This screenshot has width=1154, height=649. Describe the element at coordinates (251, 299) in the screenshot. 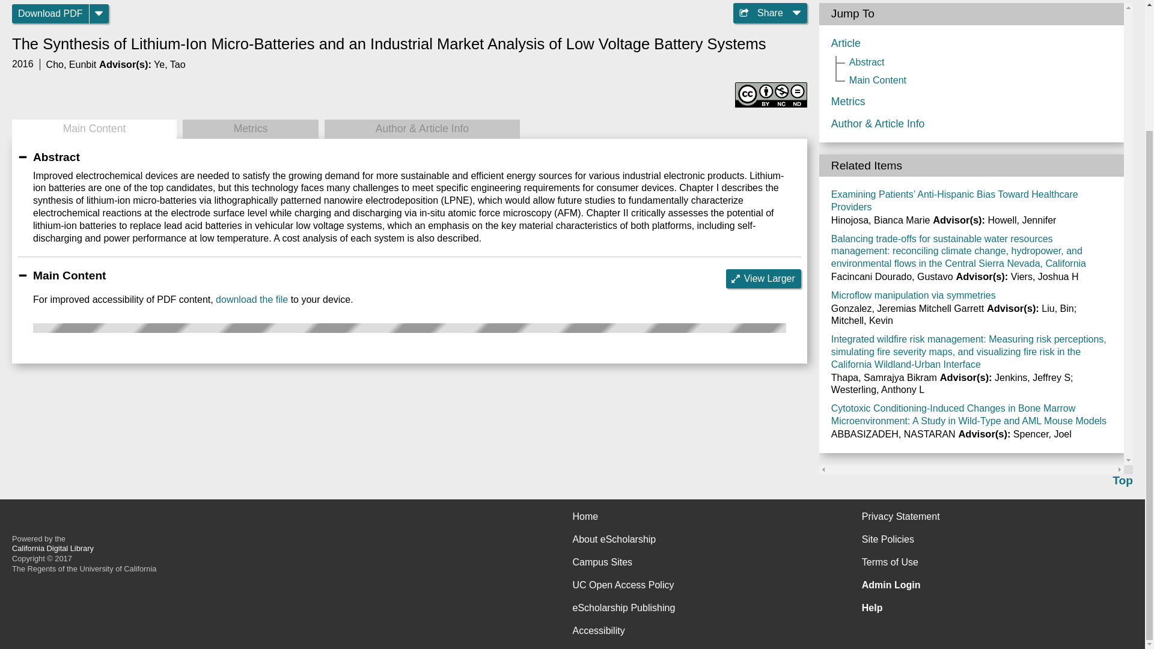

I see `download the file` at that location.